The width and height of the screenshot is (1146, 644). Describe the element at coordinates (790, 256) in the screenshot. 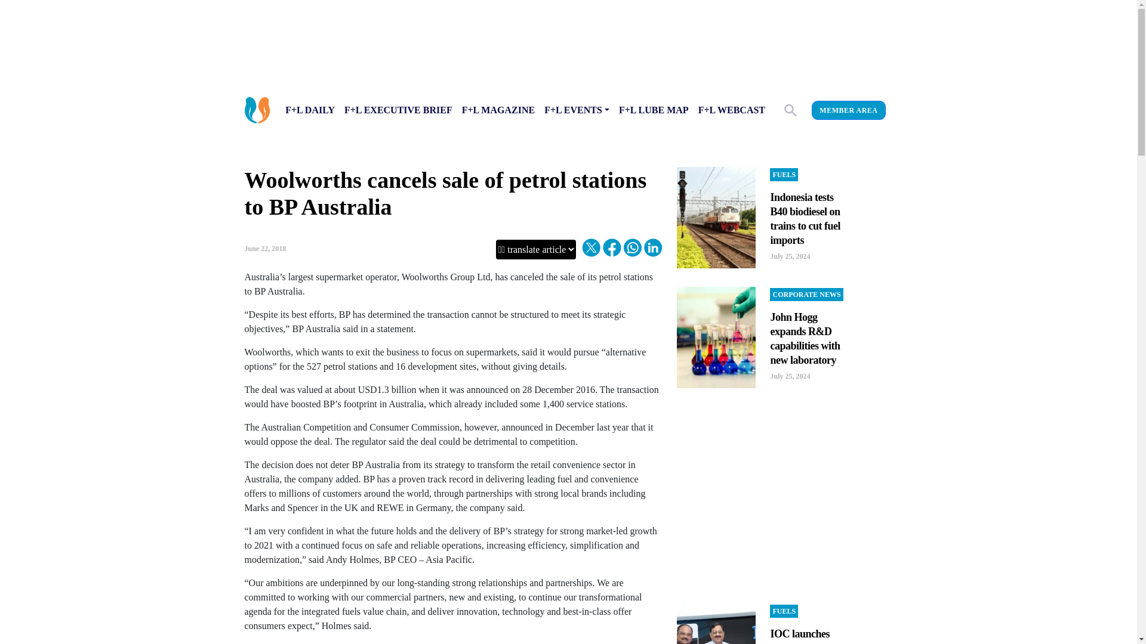

I see `July 25, 2024` at that location.